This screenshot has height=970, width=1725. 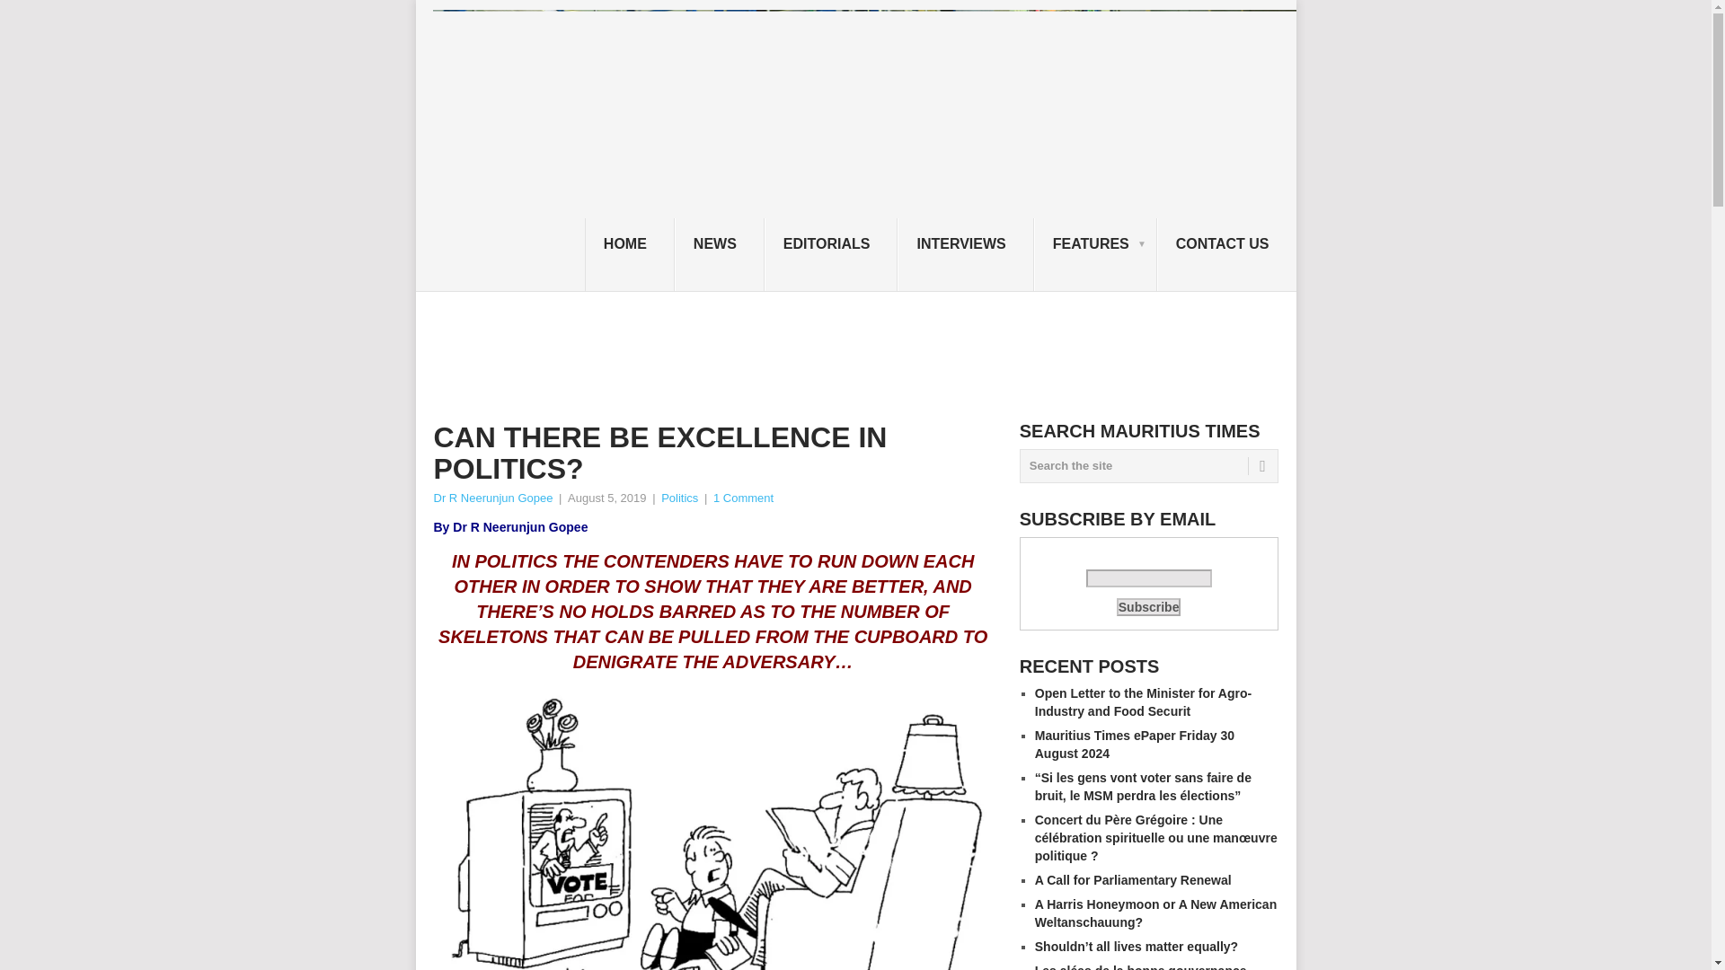 I want to click on INTERVIEWS, so click(x=965, y=255).